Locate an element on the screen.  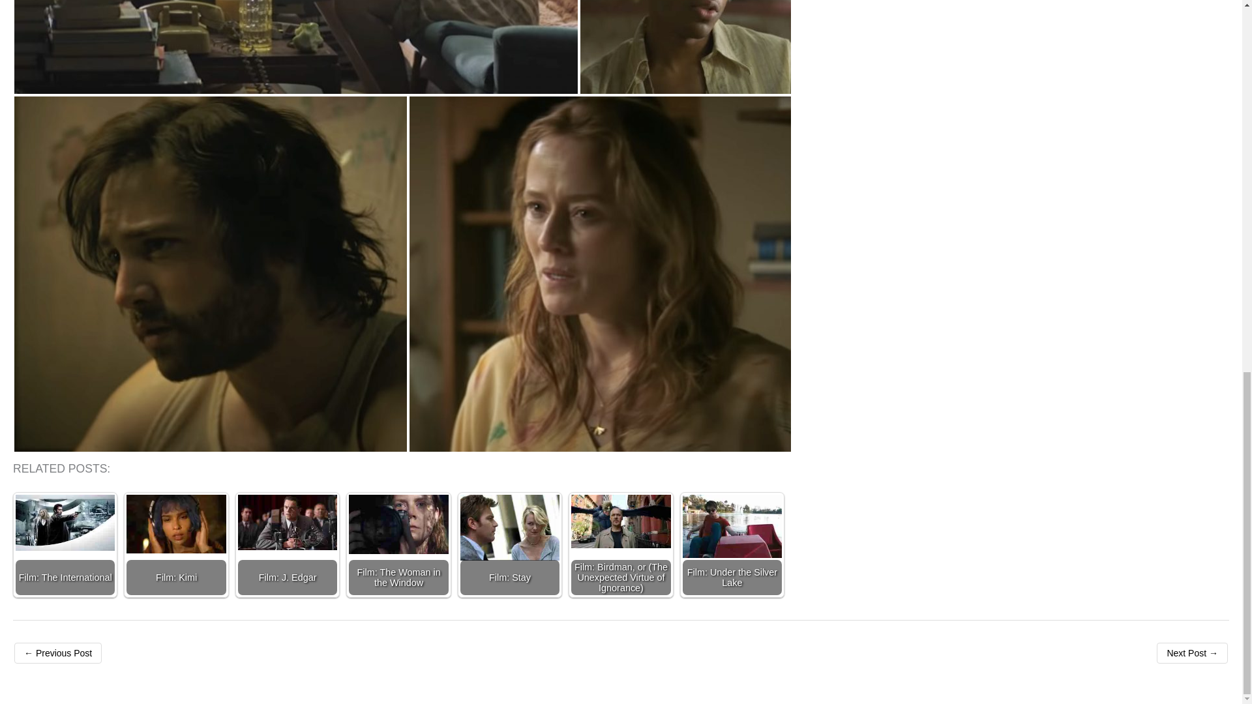
Film: Everything Everywhere All at Once is located at coordinates (57, 653).